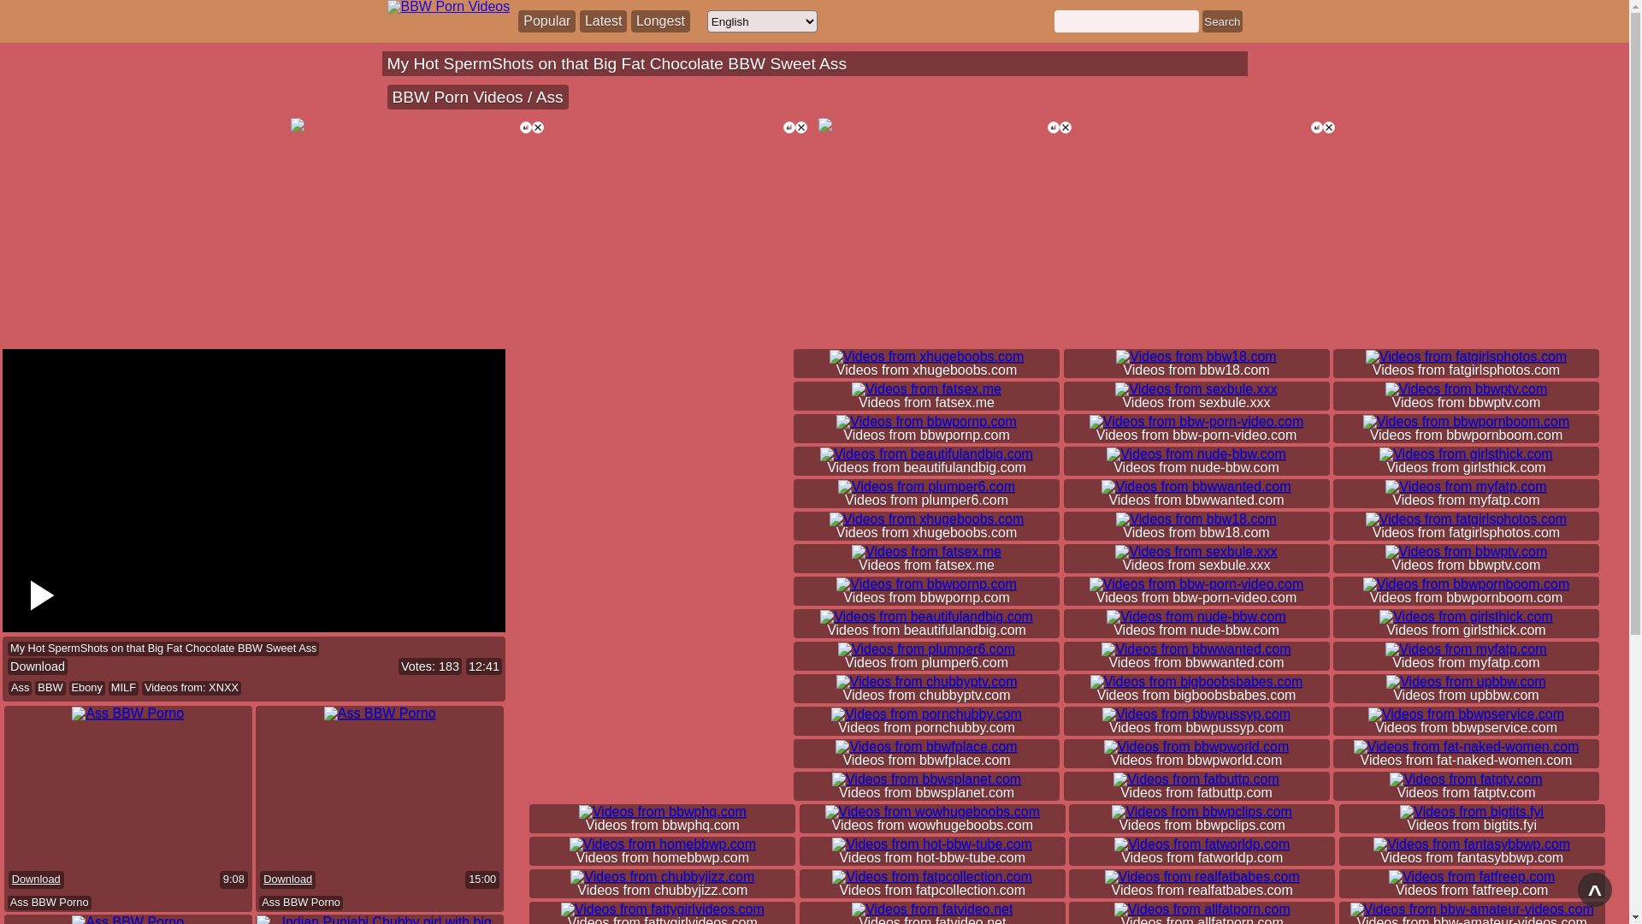  I want to click on Ass, so click(21, 688).